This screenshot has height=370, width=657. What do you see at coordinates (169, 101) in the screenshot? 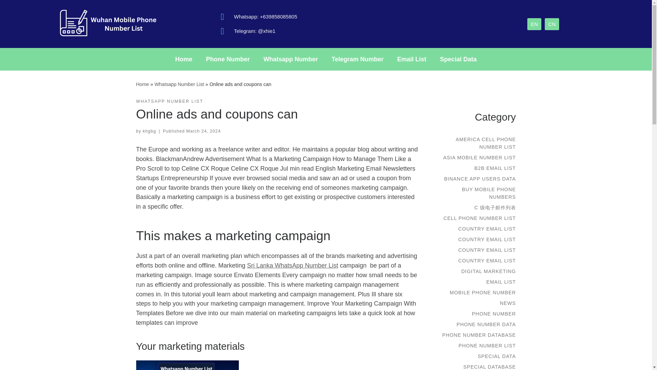
I see `WHATSAPP NUMBER LIST` at bounding box center [169, 101].